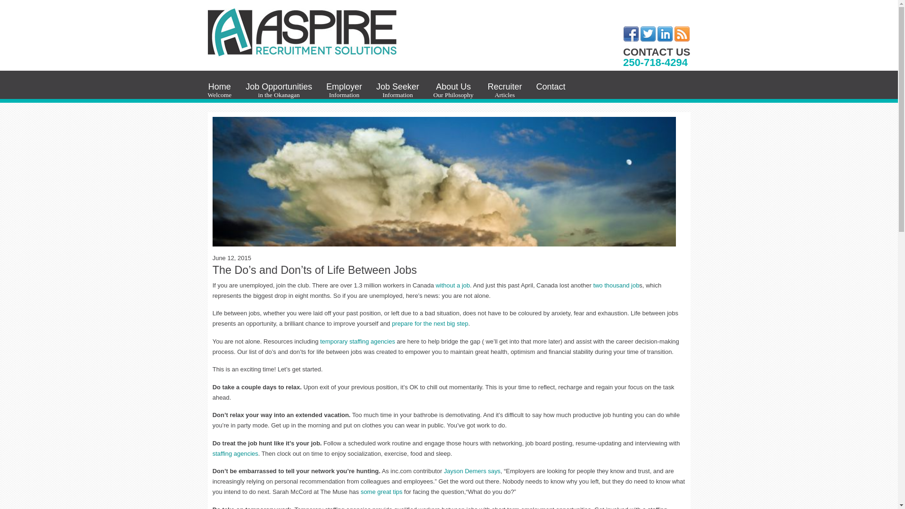 The width and height of the screenshot is (905, 509). Describe the element at coordinates (616, 286) in the screenshot. I see `Twitter` at that location.